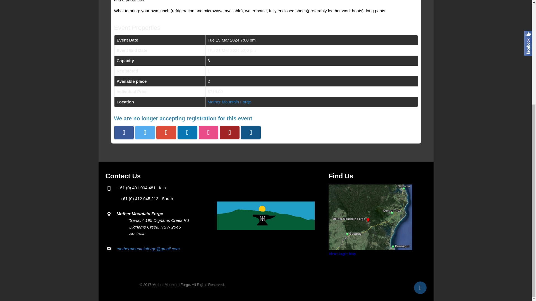 The height and width of the screenshot is (301, 536). I want to click on Submit Hunting Knife Making    in Twitter, so click(145, 132).